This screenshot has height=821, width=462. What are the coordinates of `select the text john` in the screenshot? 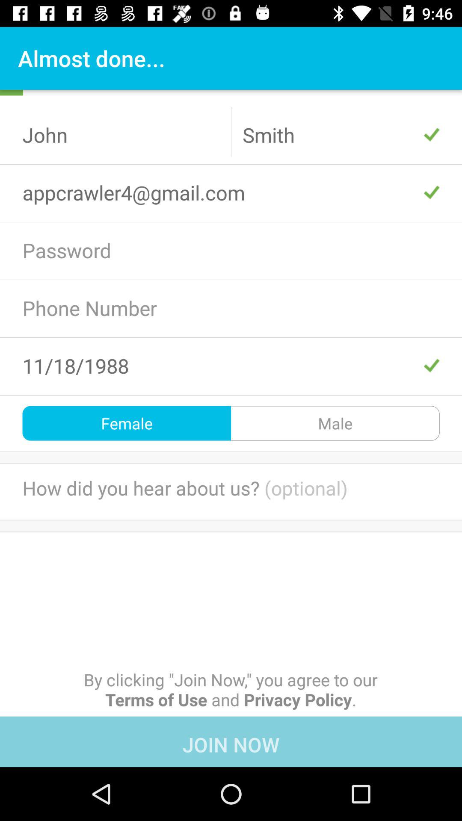 It's located at (121, 135).